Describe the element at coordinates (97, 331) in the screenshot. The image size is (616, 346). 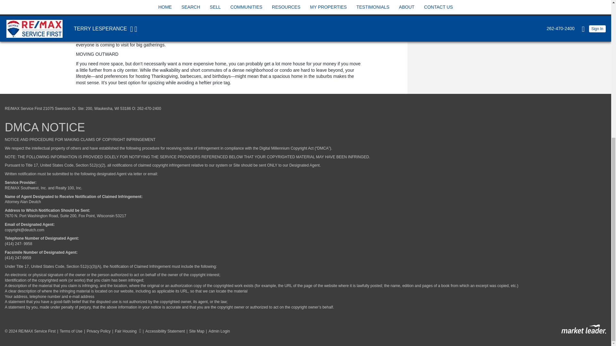
I see `Privacy Policy` at that location.